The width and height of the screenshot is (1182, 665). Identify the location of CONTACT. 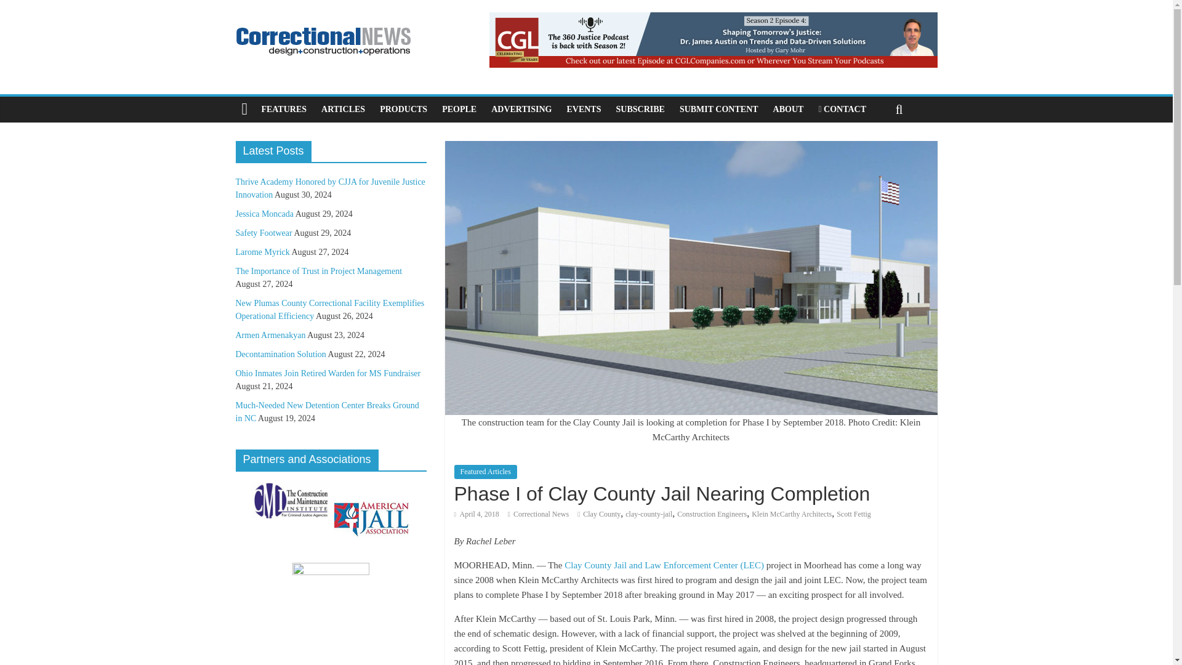
(842, 109).